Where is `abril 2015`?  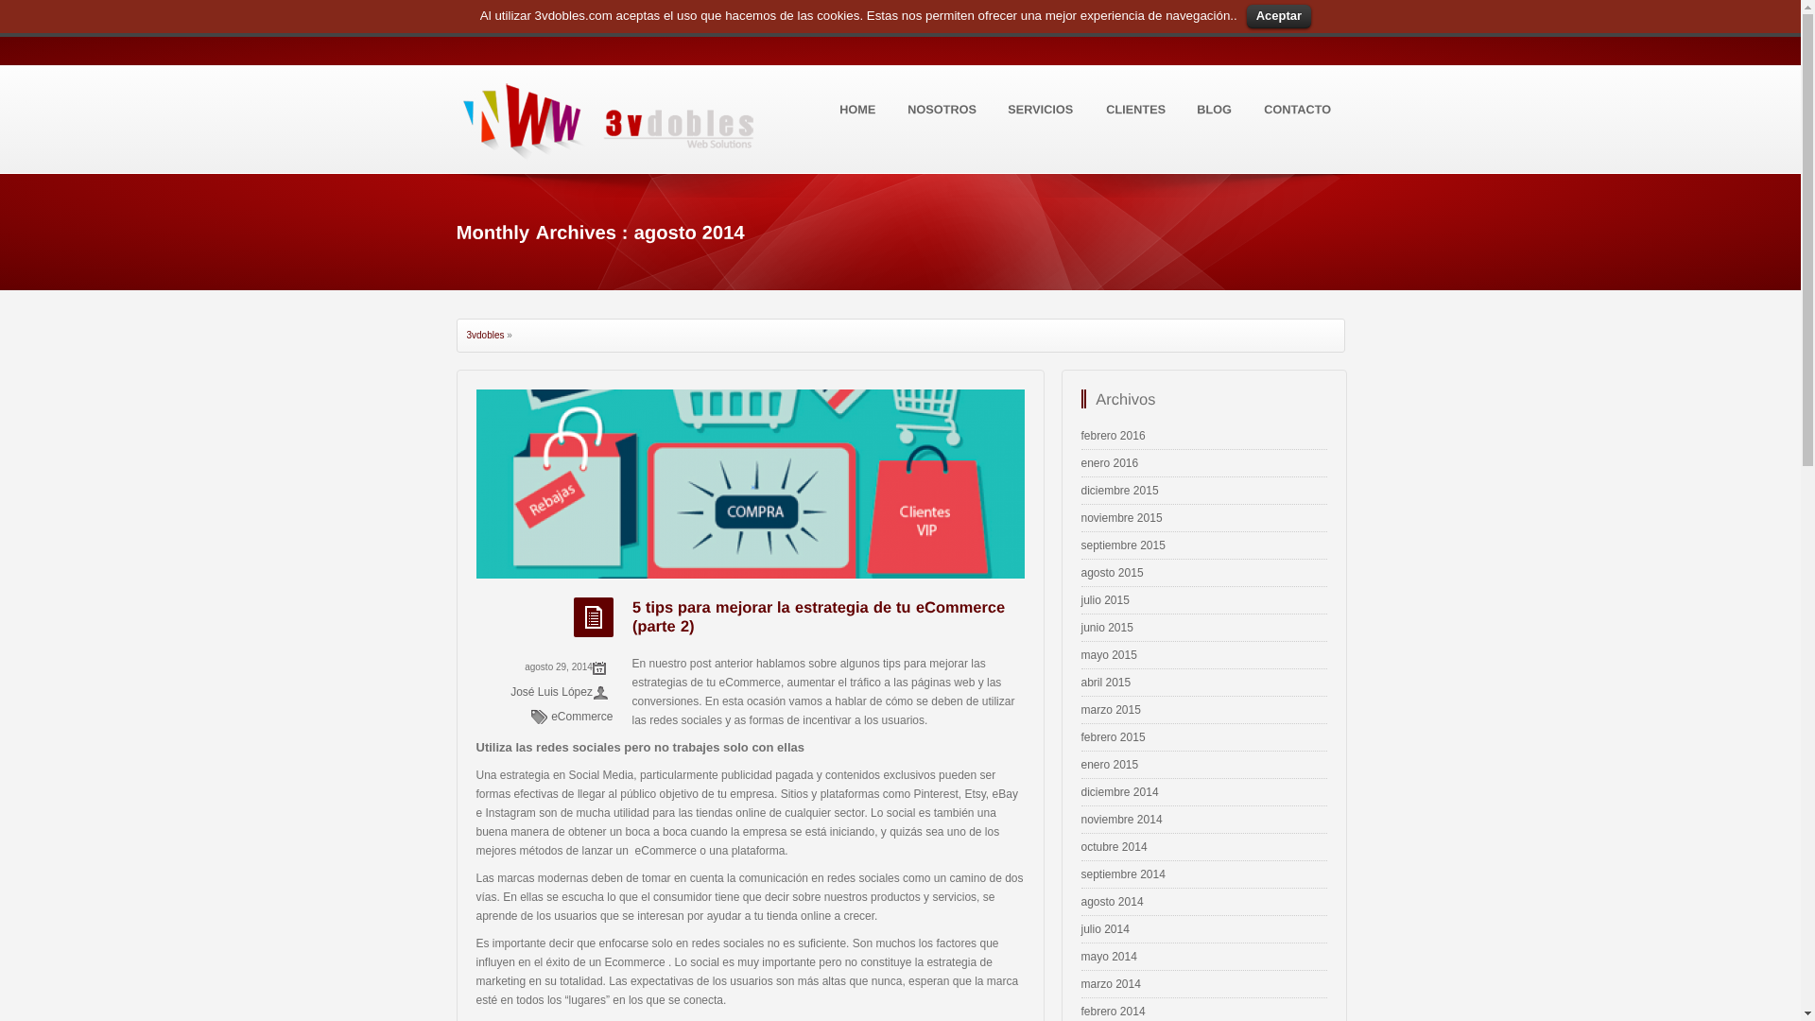 abril 2015 is located at coordinates (1106, 683).